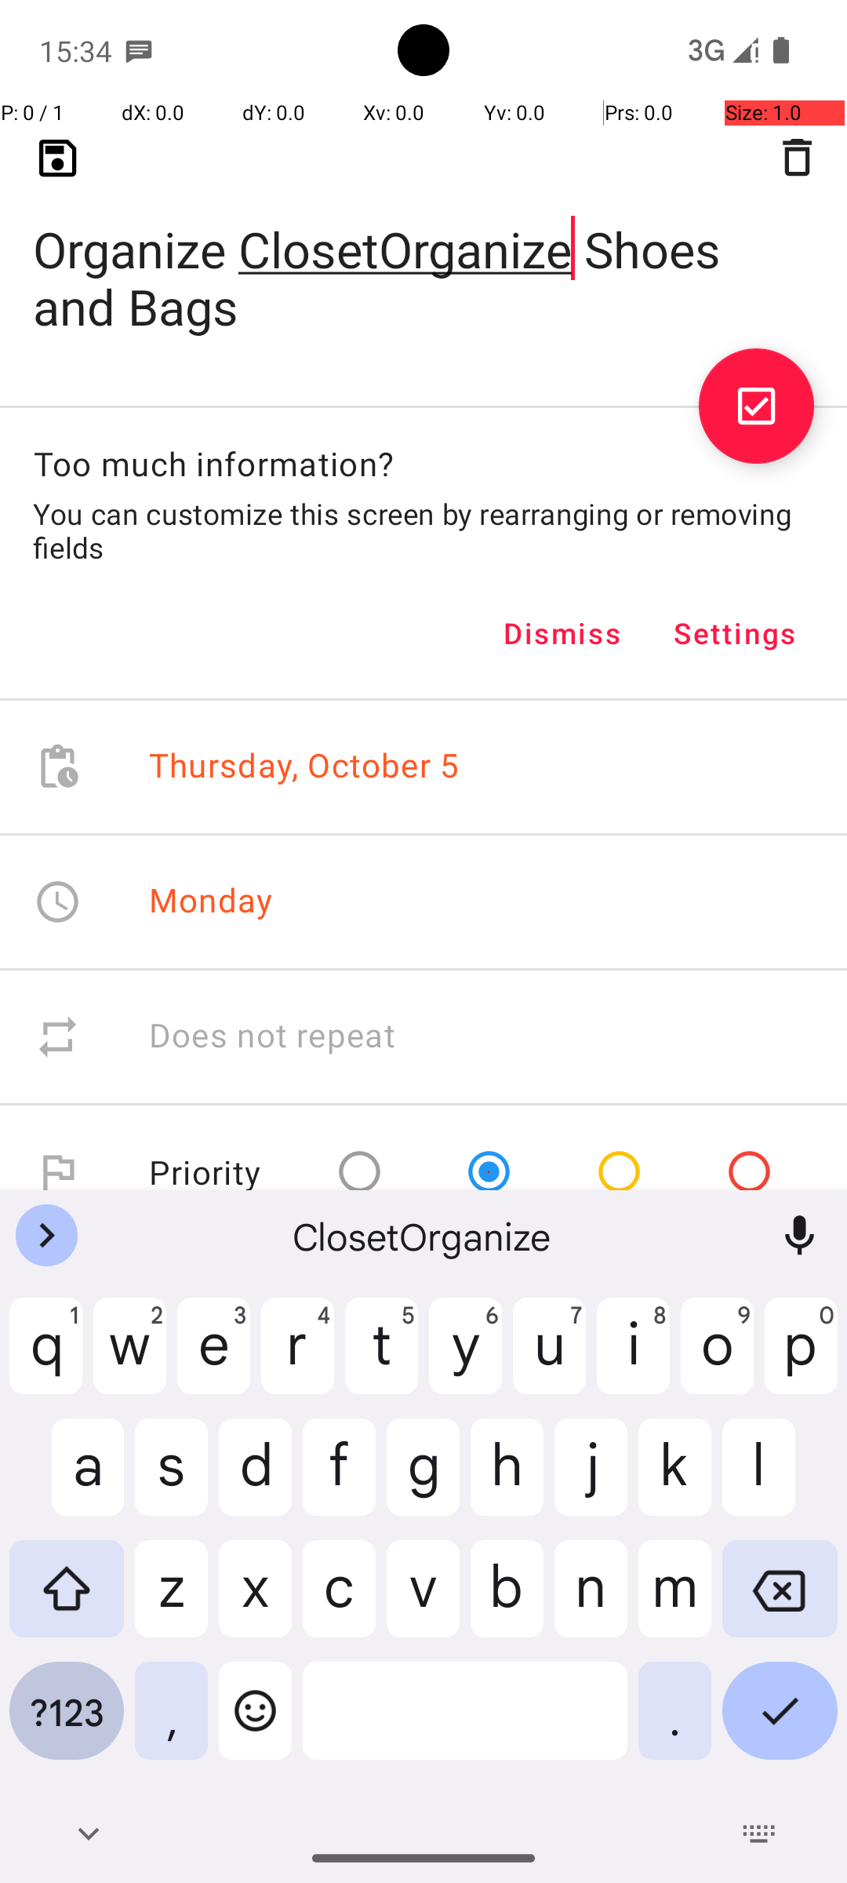  What do you see at coordinates (273, 1037) in the screenshot?
I see `Does not repeat` at bounding box center [273, 1037].